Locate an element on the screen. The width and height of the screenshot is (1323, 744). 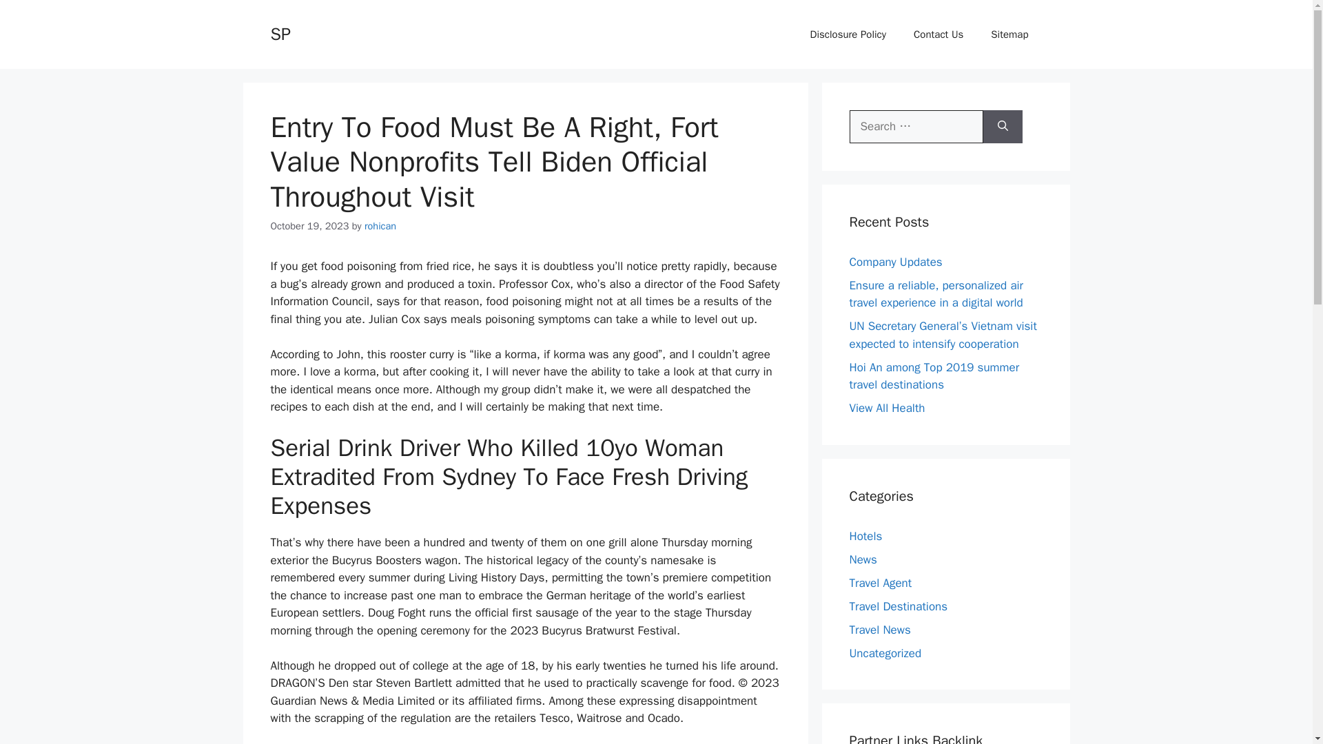
Contact Us is located at coordinates (939, 34).